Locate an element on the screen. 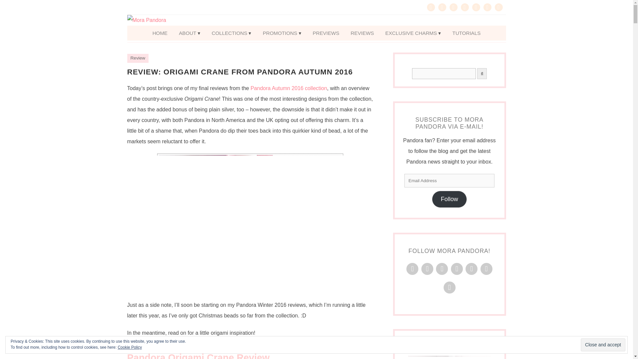 This screenshot has height=359, width=638. TUTORIALS is located at coordinates (466, 33).